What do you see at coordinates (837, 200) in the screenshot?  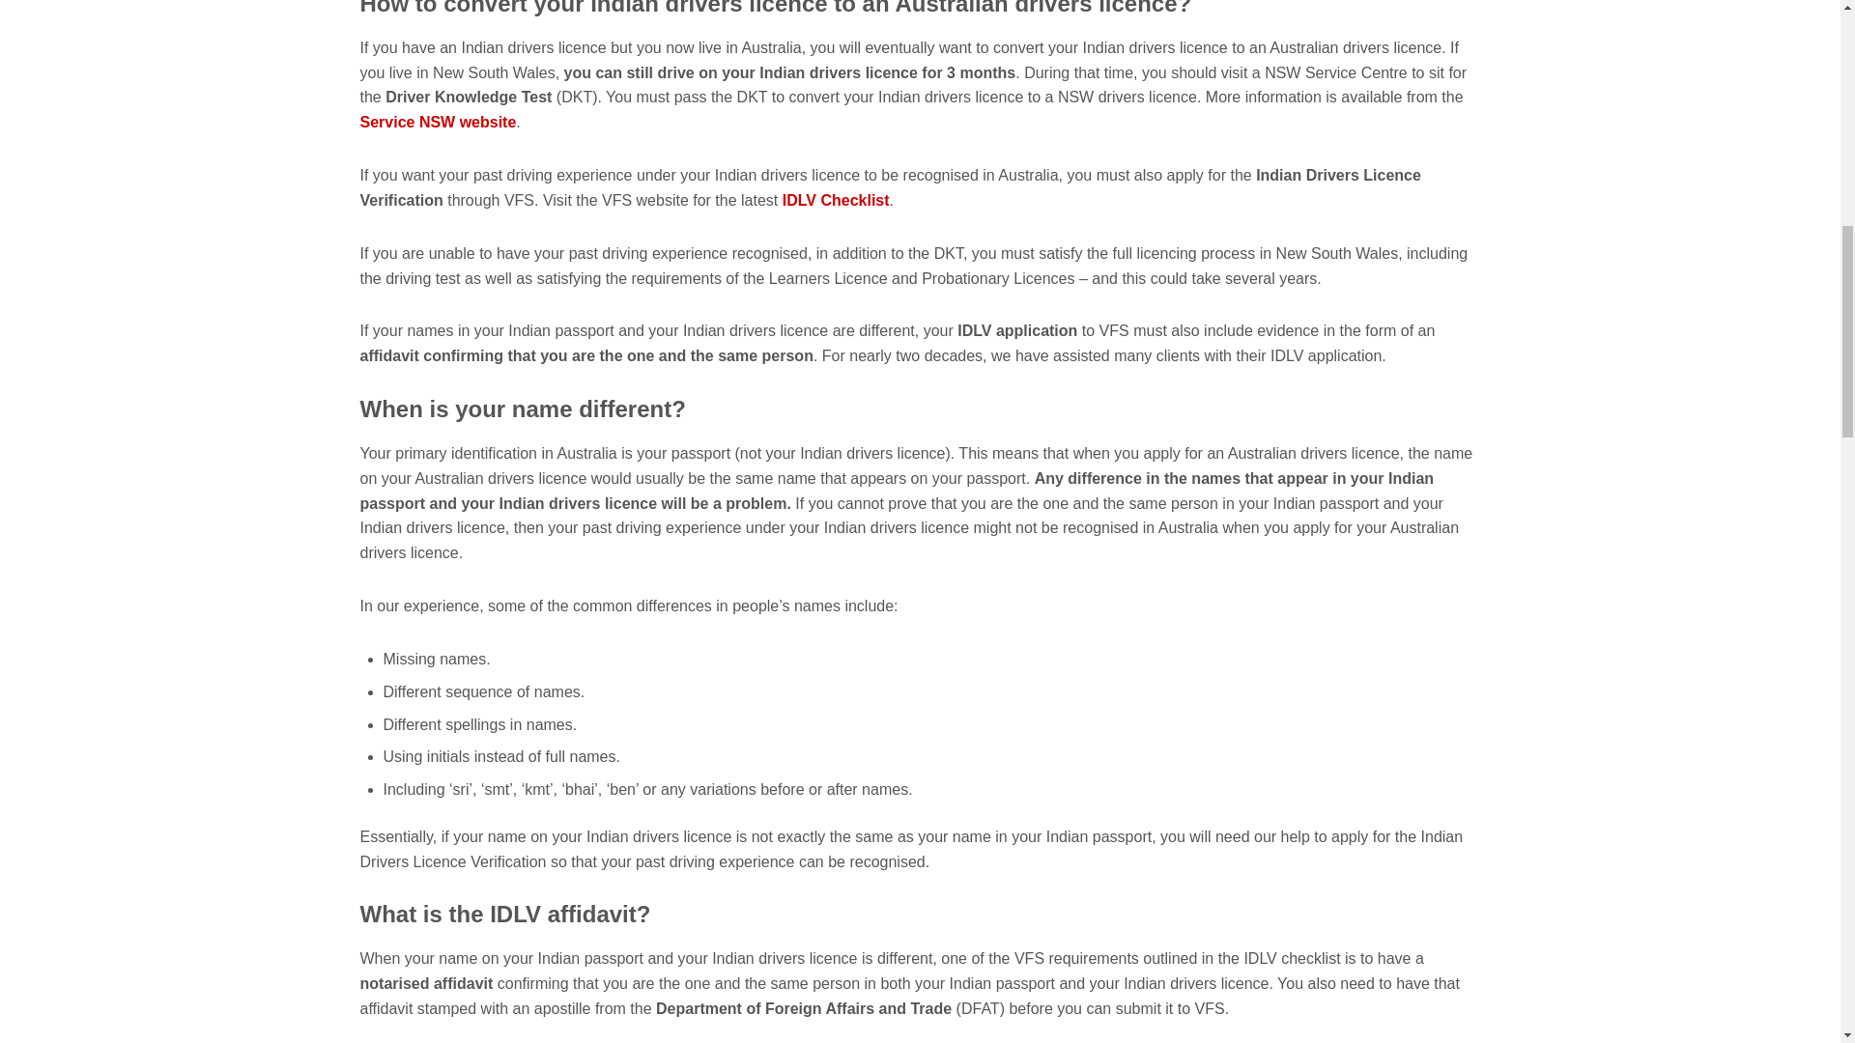 I see `IDLV Checklist` at bounding box center [837, 200].